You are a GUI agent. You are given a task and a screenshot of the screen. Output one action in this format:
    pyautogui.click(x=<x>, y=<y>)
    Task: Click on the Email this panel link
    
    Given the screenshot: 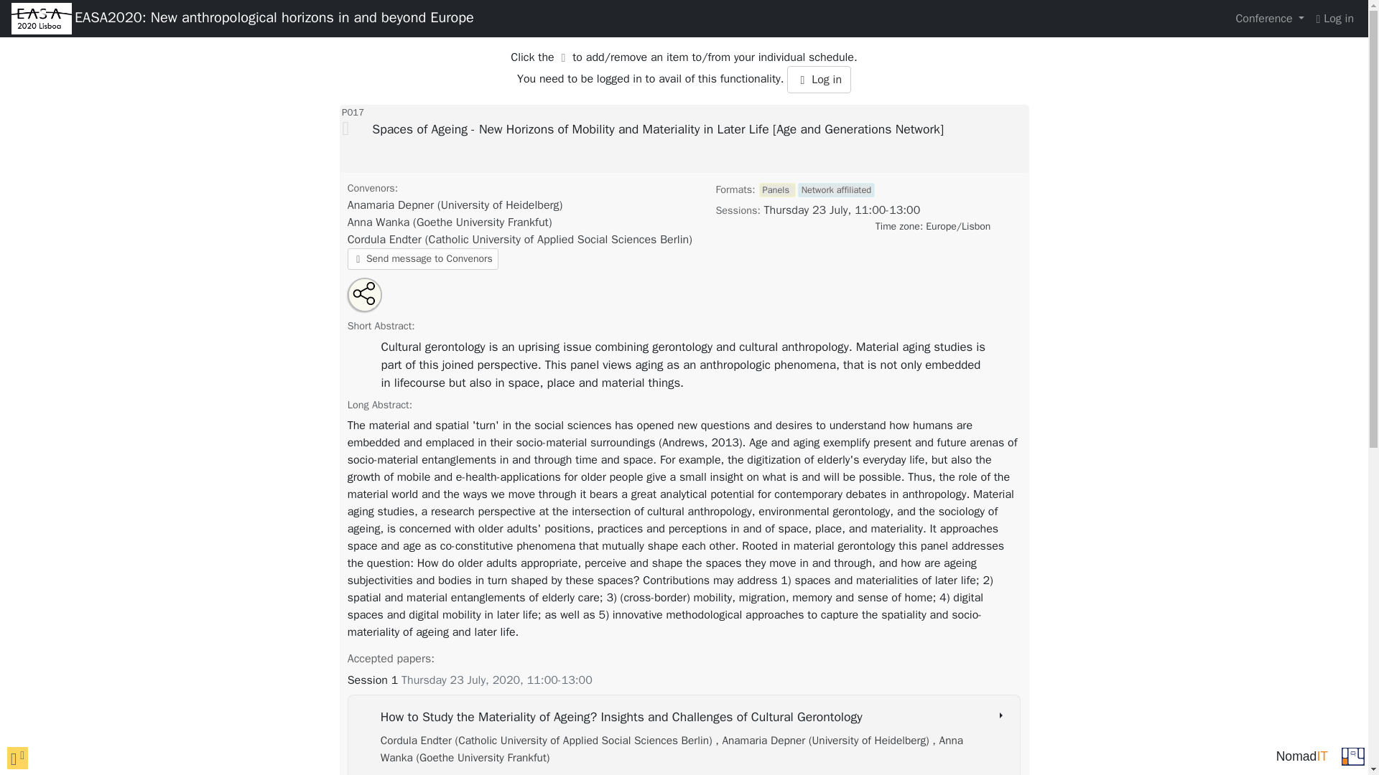 What is the action you would take?
    pyautogui.click(x=374, y=301)
    